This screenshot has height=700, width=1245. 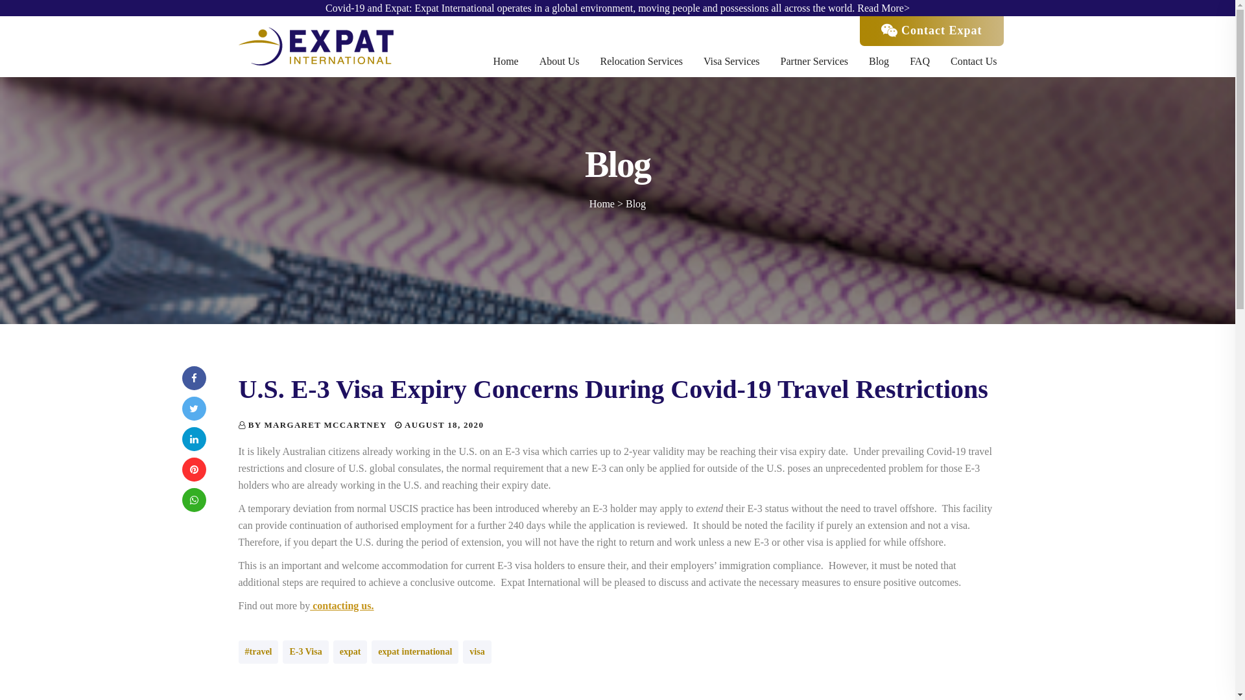 I want to click on visa, so click(x=477, y=652).